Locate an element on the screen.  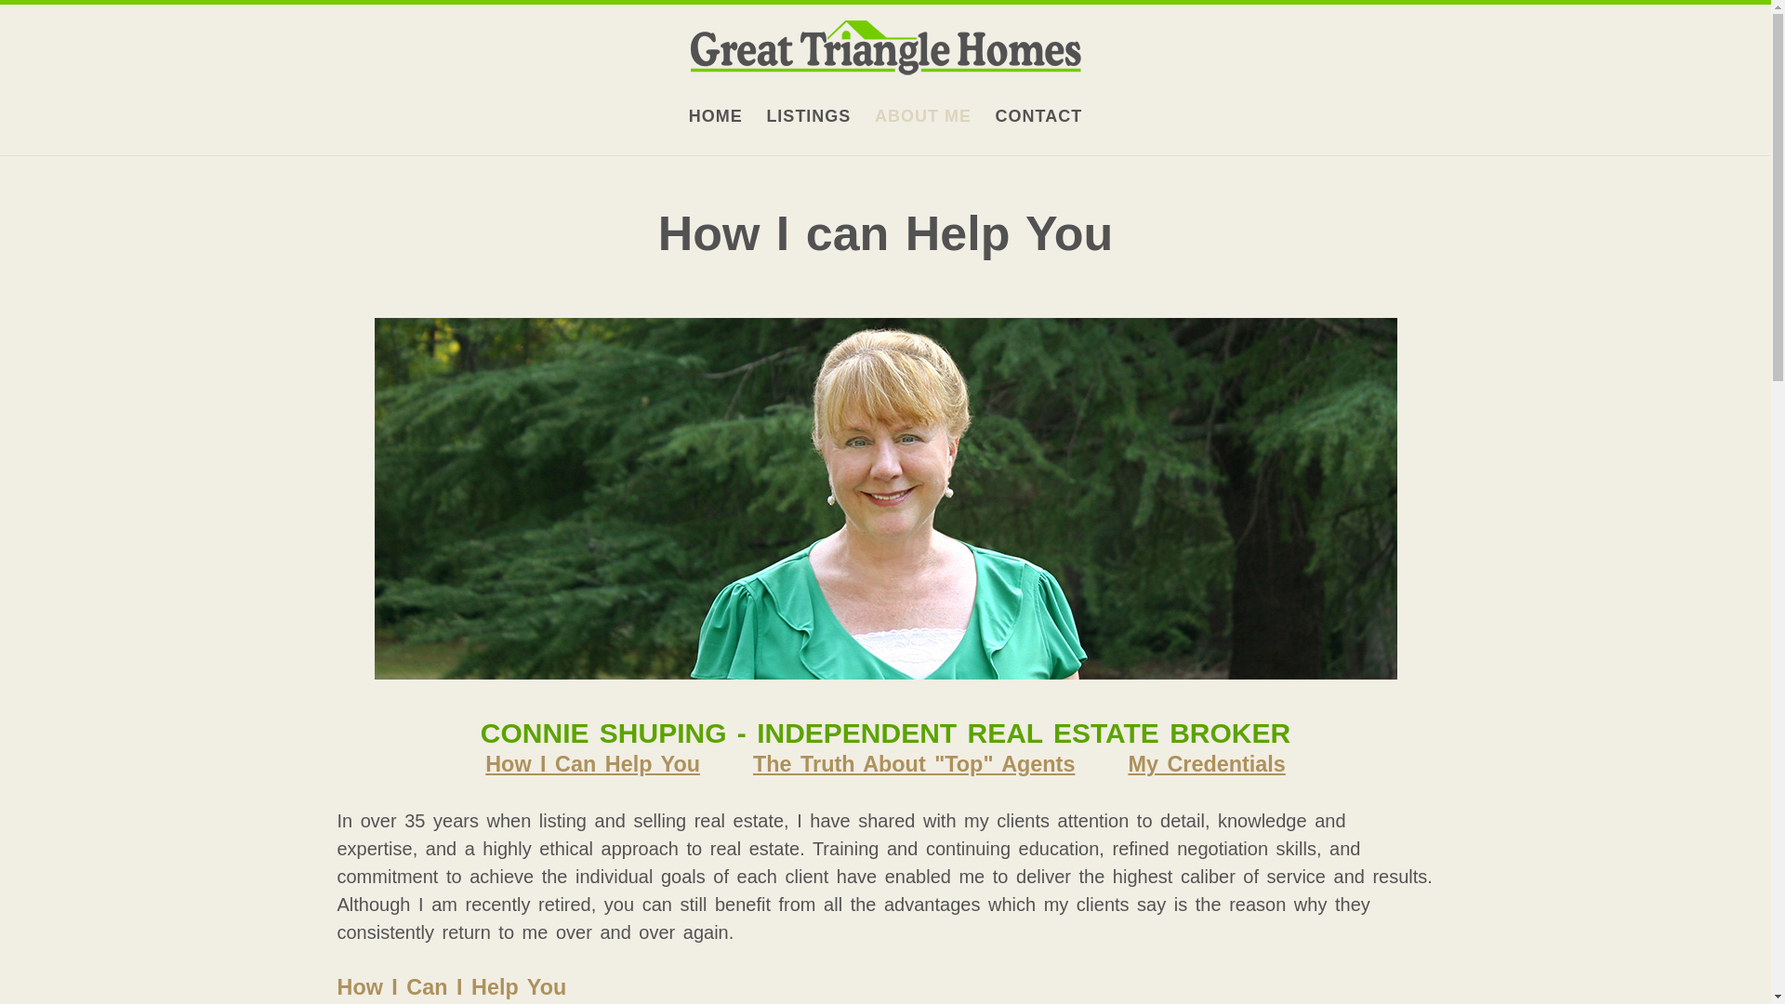
ABOUT ME is located at coordinates (922, 117).